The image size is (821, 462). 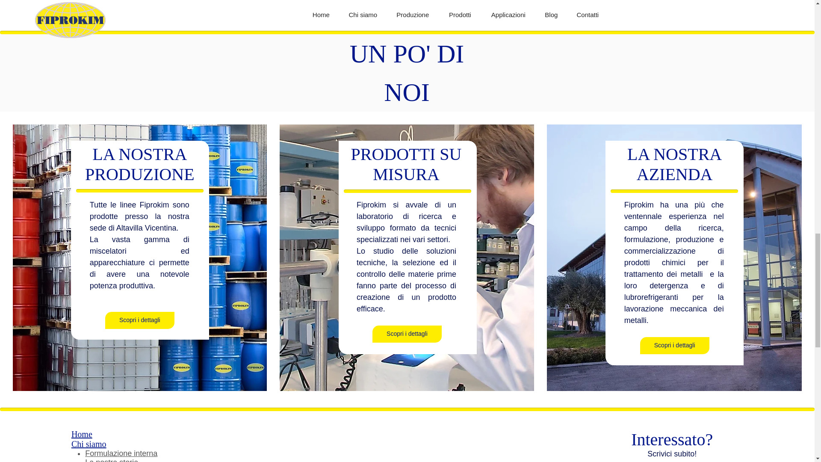 What do you see at coordinates (675, 346) in the screenshot?
I see `Scopri i dettagli` at bounding box center [675, 346].